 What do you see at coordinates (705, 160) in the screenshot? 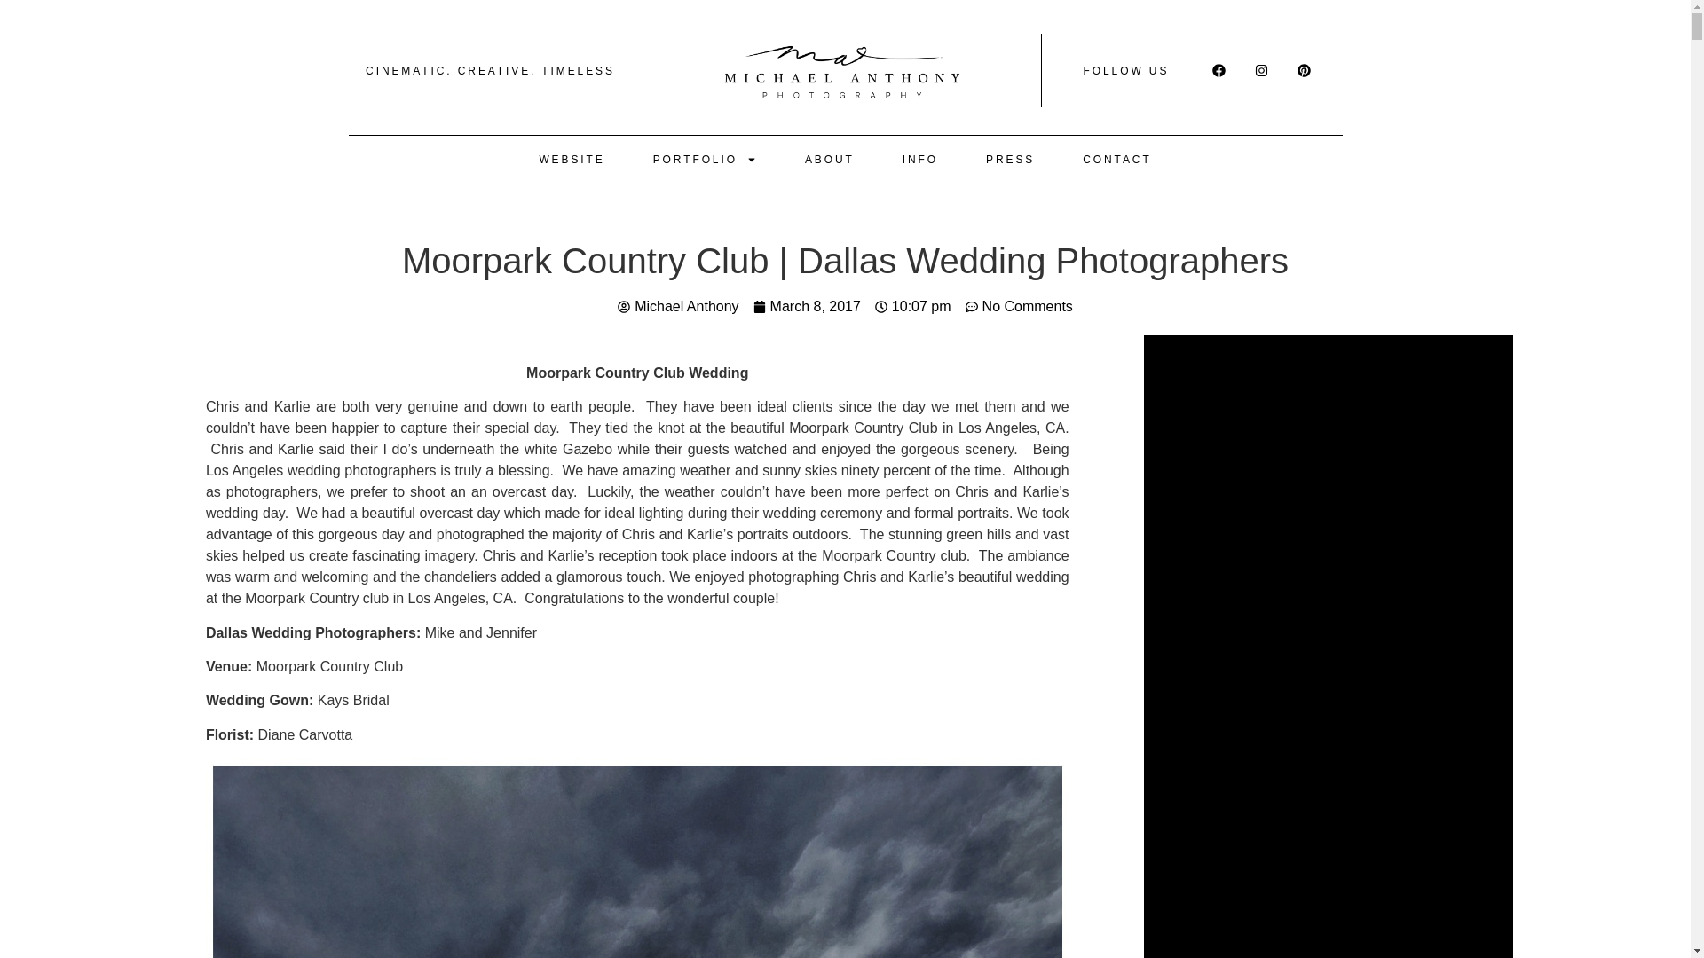
I see `PORTFOLIO` at bounding box center [705, 160].